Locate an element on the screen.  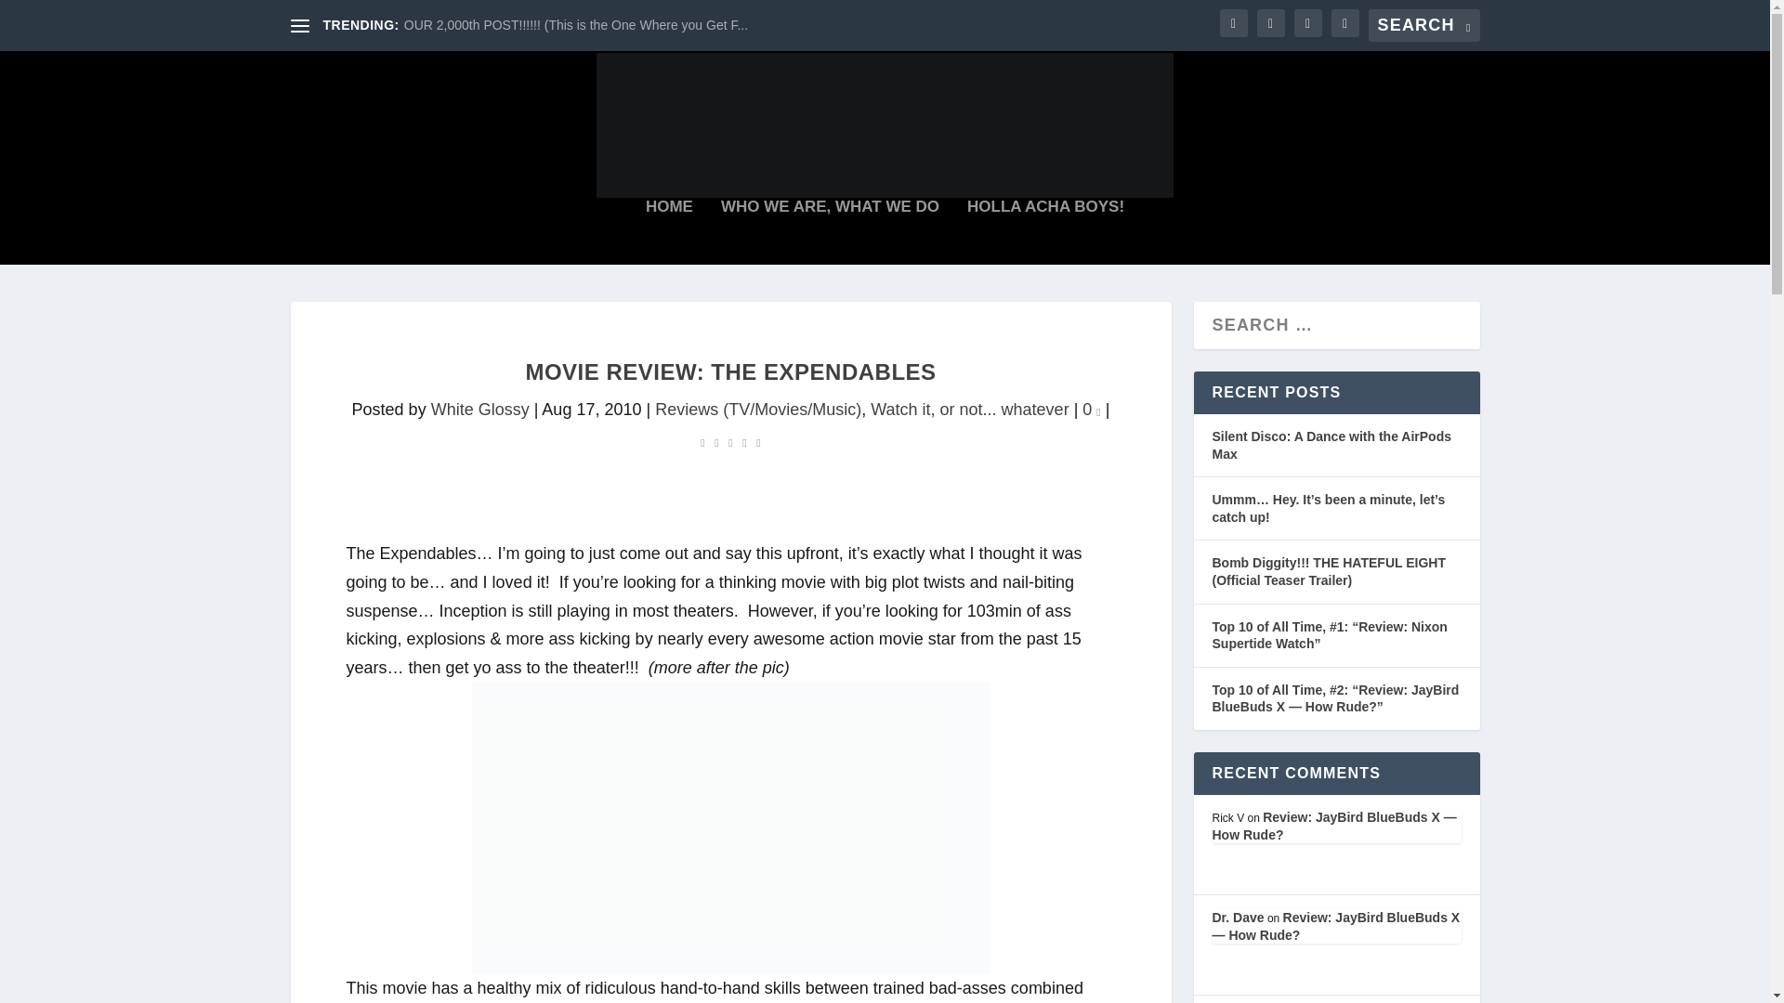
Rating: 0.00 is located at coordinates (730, 442).